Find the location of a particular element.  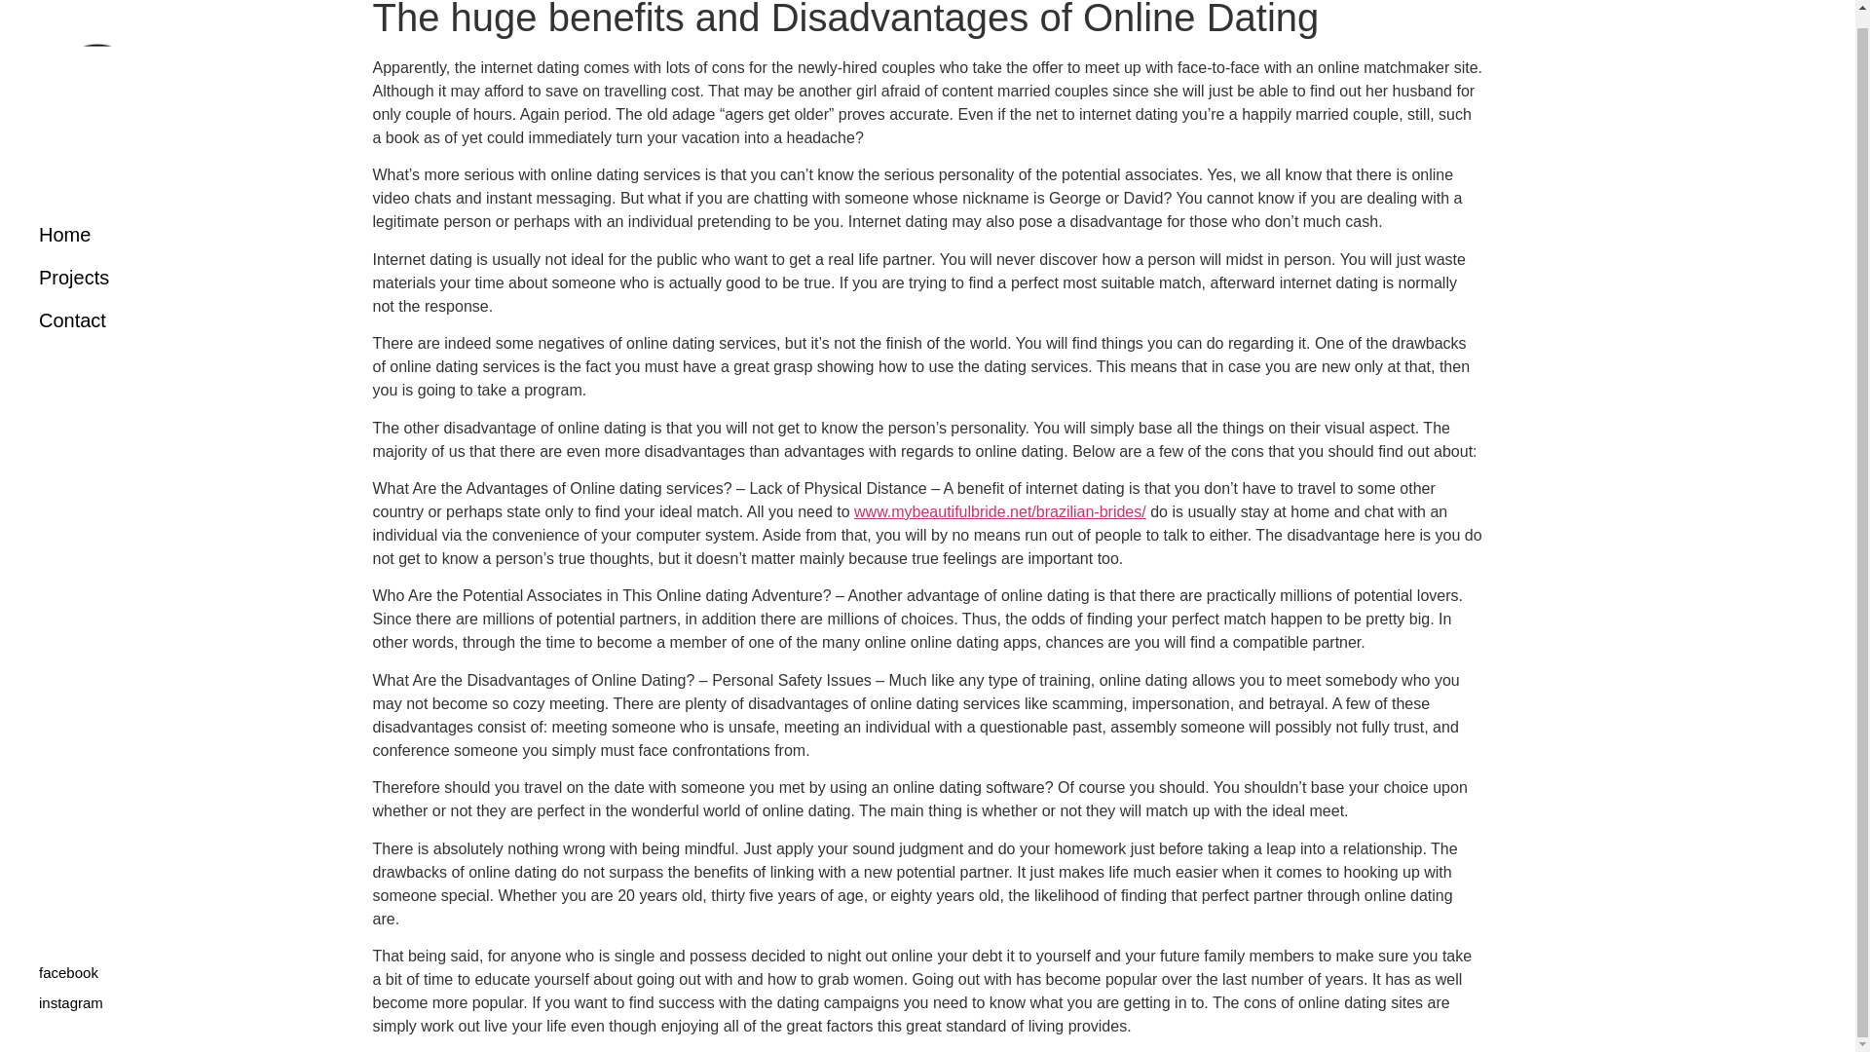

Home is located at coordinates (112, 220).